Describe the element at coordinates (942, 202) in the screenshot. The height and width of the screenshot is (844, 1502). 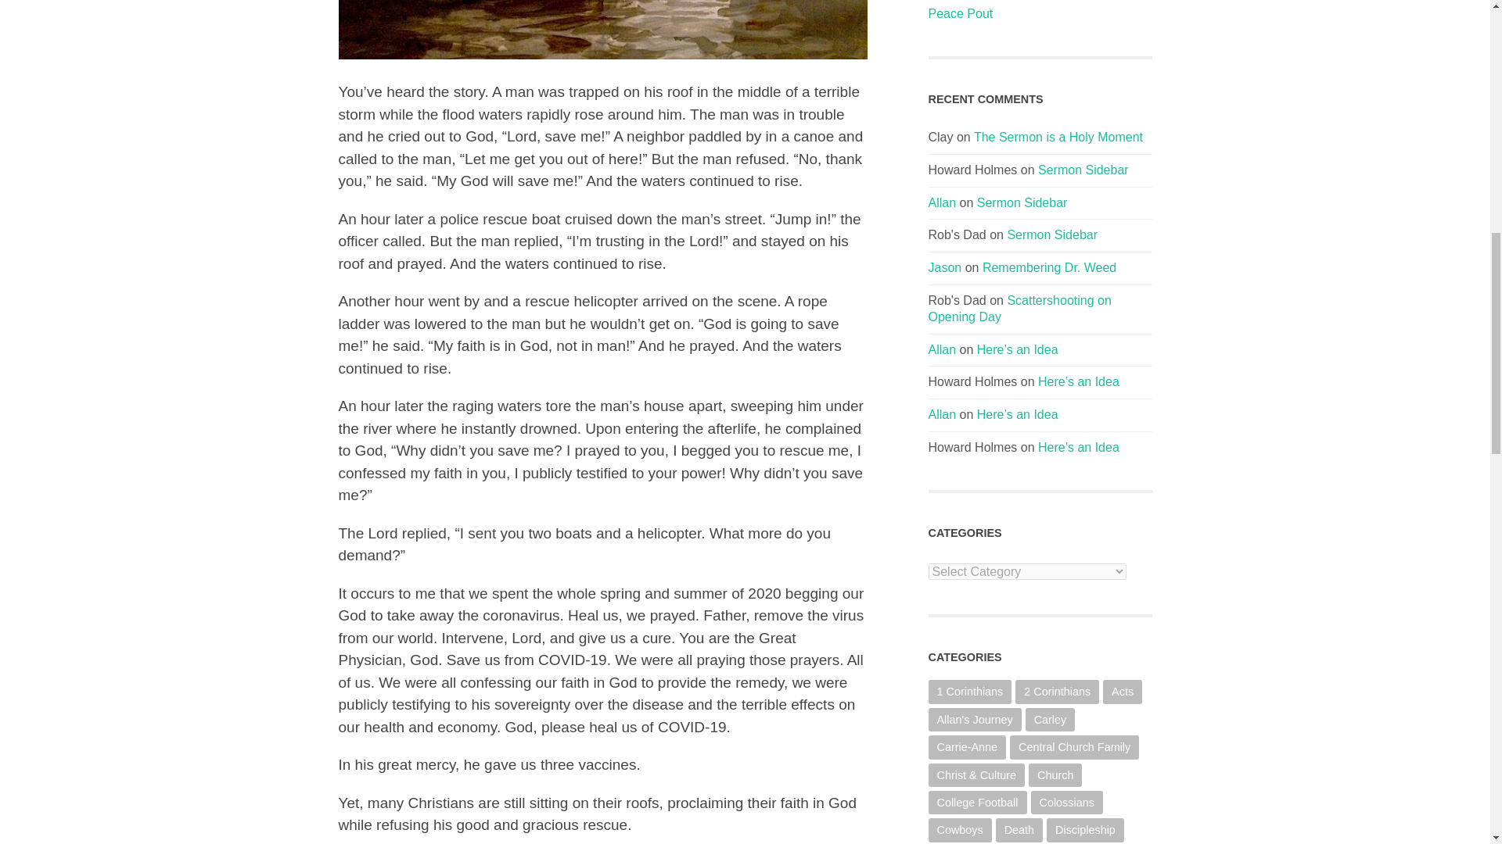
I see `Allan` at that location.